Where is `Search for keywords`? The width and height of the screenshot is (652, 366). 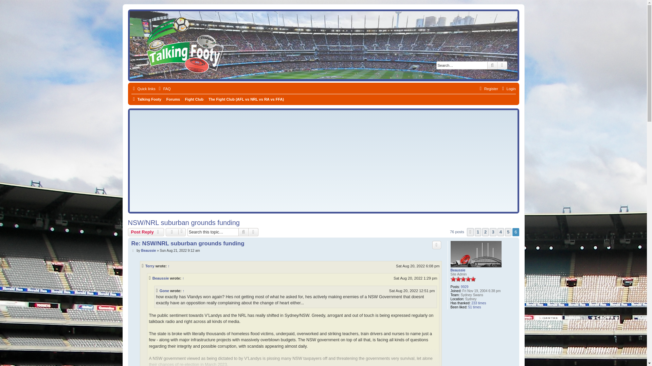 Search for keywords is located at coordinates (461, 65).